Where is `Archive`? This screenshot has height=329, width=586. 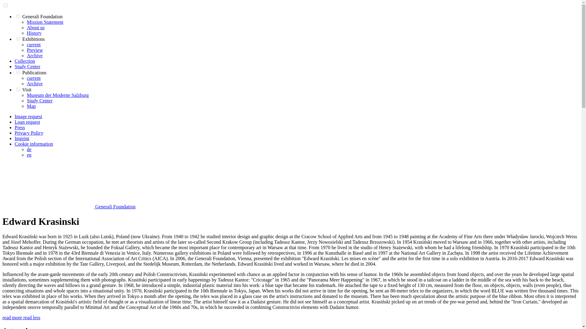
Archive is located at coordinates (35, 55).